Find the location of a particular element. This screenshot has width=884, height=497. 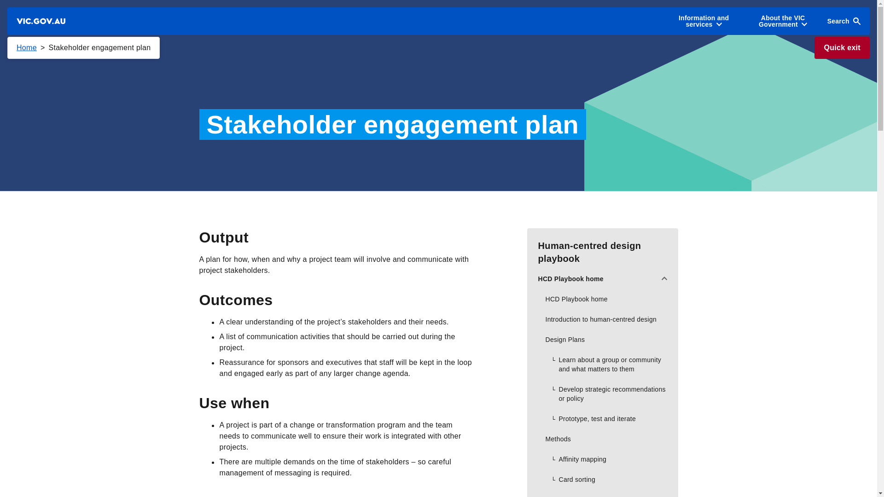

HCD Playbook home is located at coordinates (602, 299).